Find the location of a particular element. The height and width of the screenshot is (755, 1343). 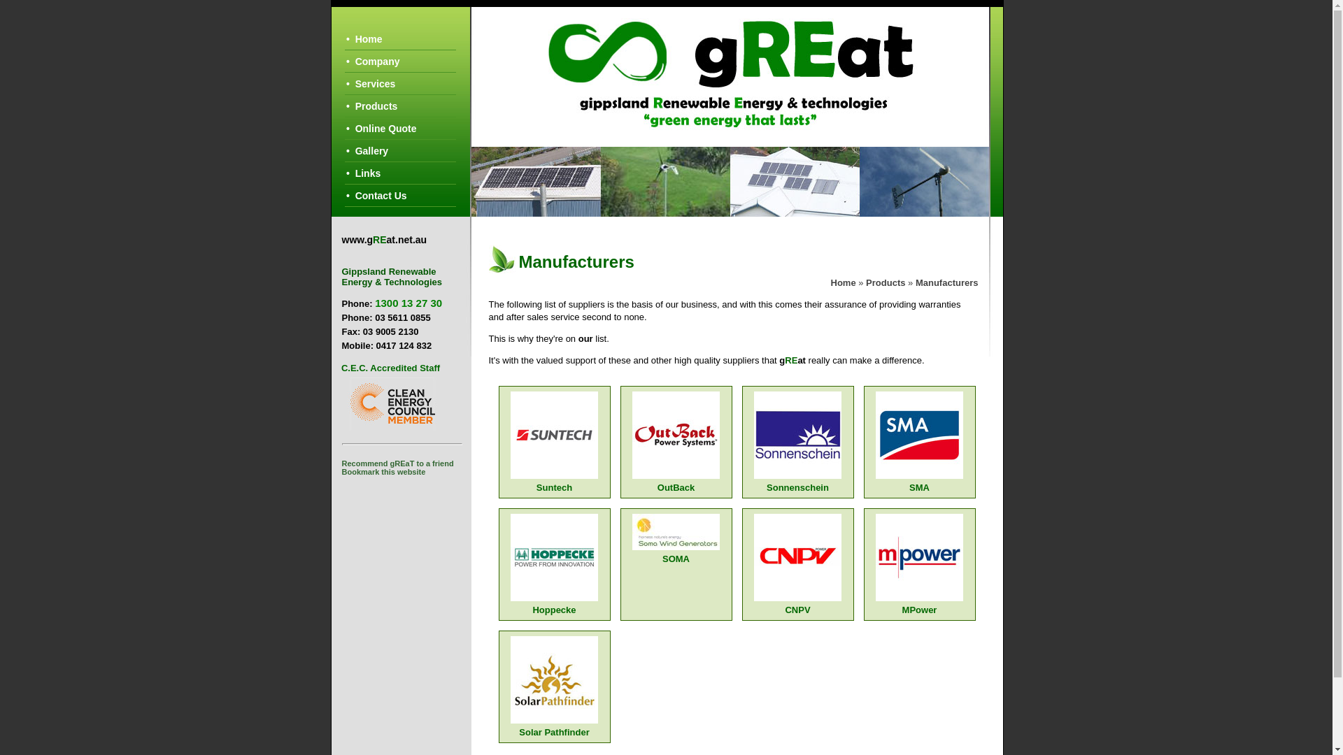

Clean Energy Council is located at coordinates (392, 403).